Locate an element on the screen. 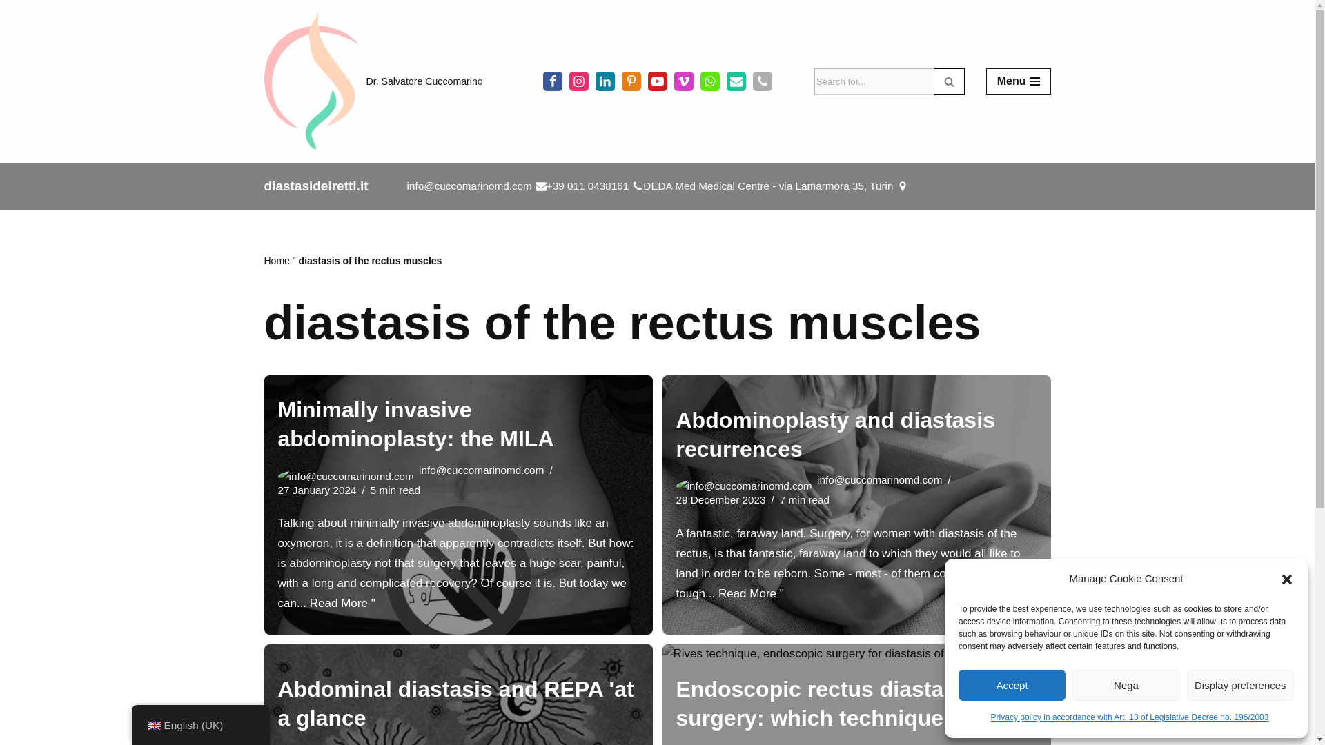 The width and height of the screenshot is (1325, 745). Nega is located at coordinates (1125, 685).